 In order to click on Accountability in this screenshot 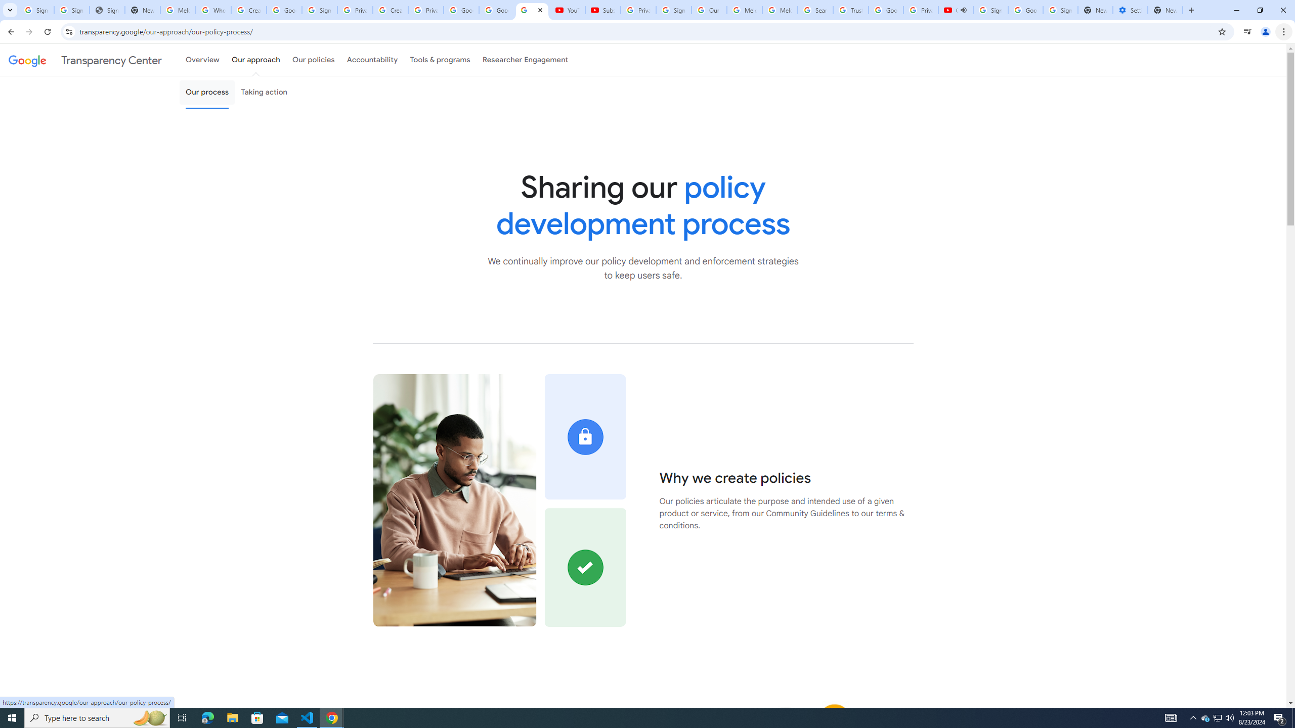, I will do `click(372, 60)`.